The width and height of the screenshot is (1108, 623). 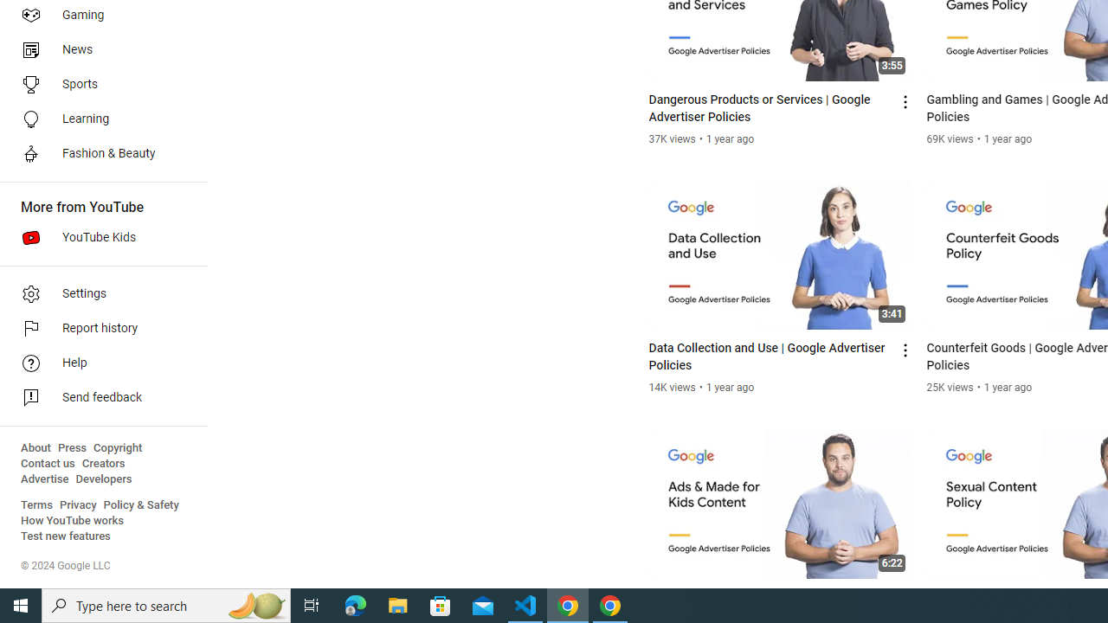 I want to click on Creators, so click(x=102, y=464).